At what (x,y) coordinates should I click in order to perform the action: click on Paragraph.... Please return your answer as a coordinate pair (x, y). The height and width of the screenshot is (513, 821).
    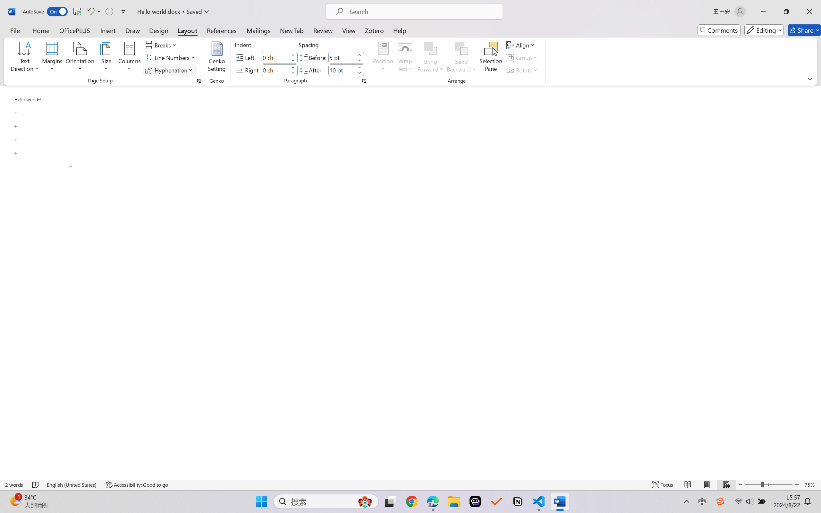
    Looking at the image, I should click on (364, 81).